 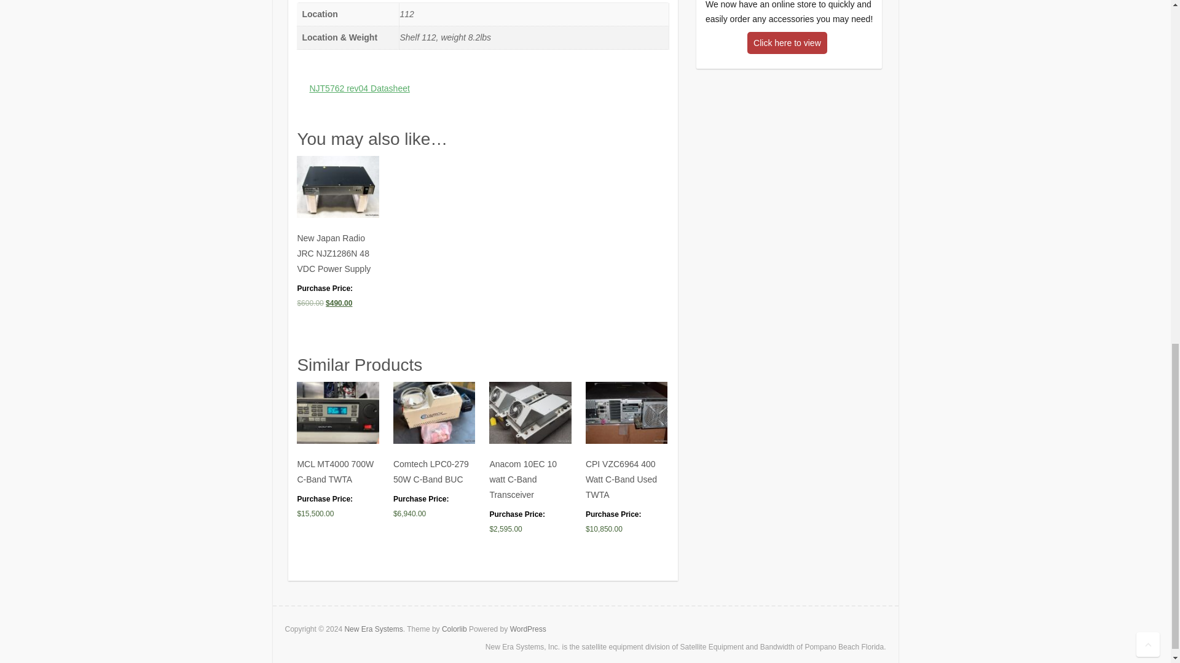 What do you see at coordinates (454, 629) in the screenshot?
I see `Colorlib` at bounding box center [454, 629].